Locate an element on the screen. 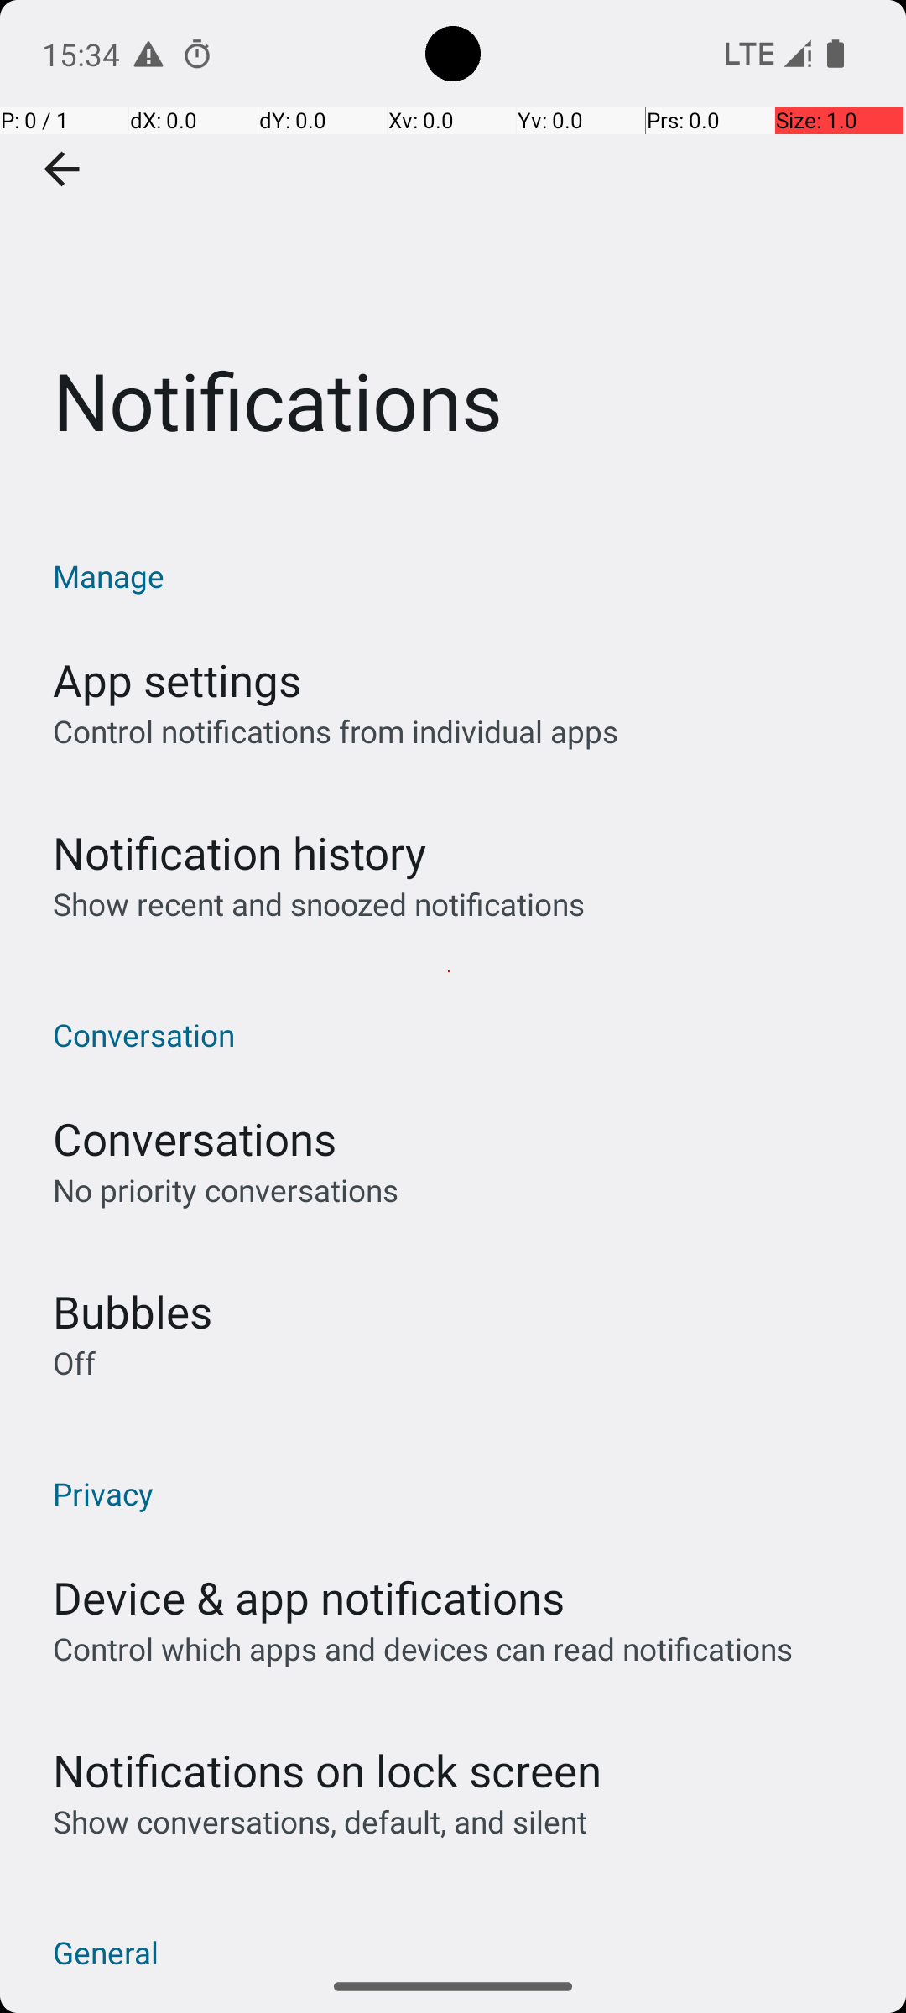  App settings is located at coordinates (177, 679).